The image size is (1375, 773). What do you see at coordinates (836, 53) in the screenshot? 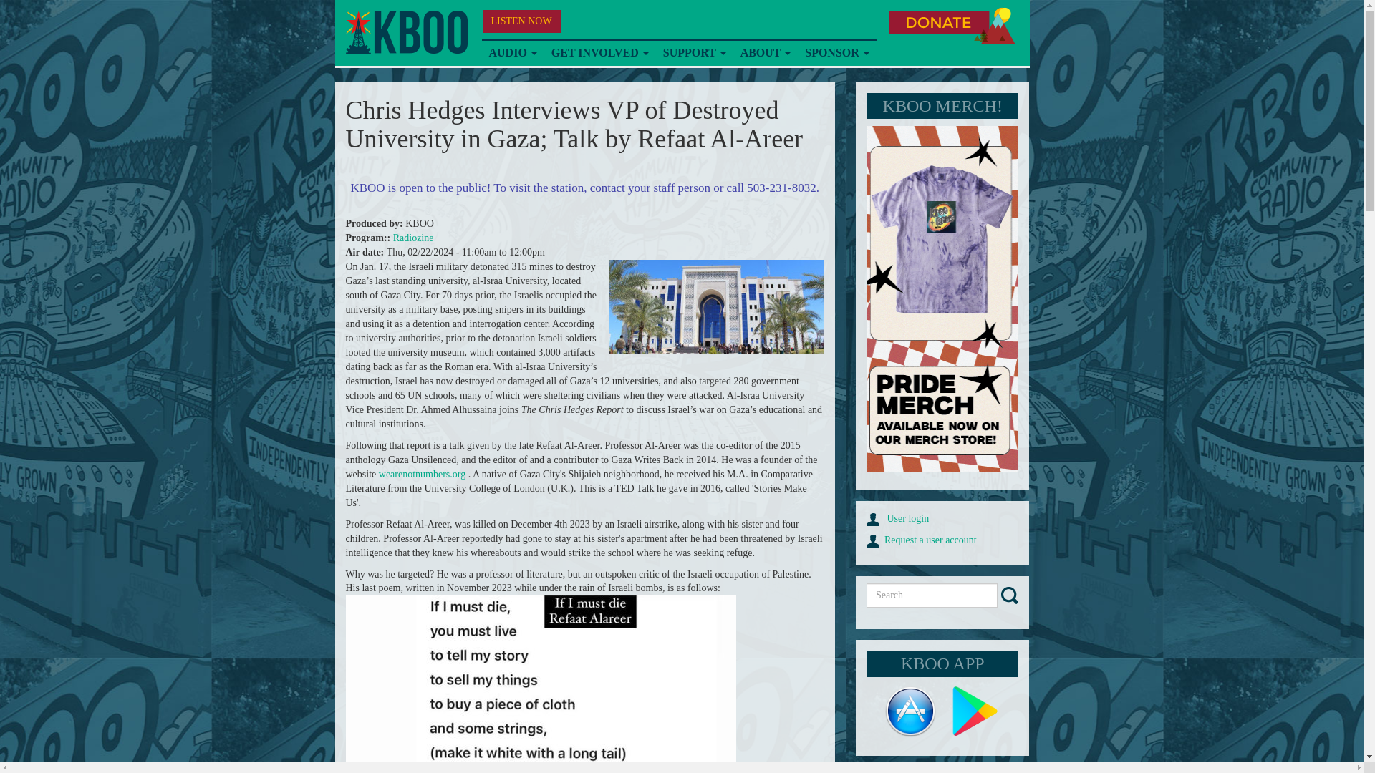
I see `SPONSOR` at bounding box center [836, 53].